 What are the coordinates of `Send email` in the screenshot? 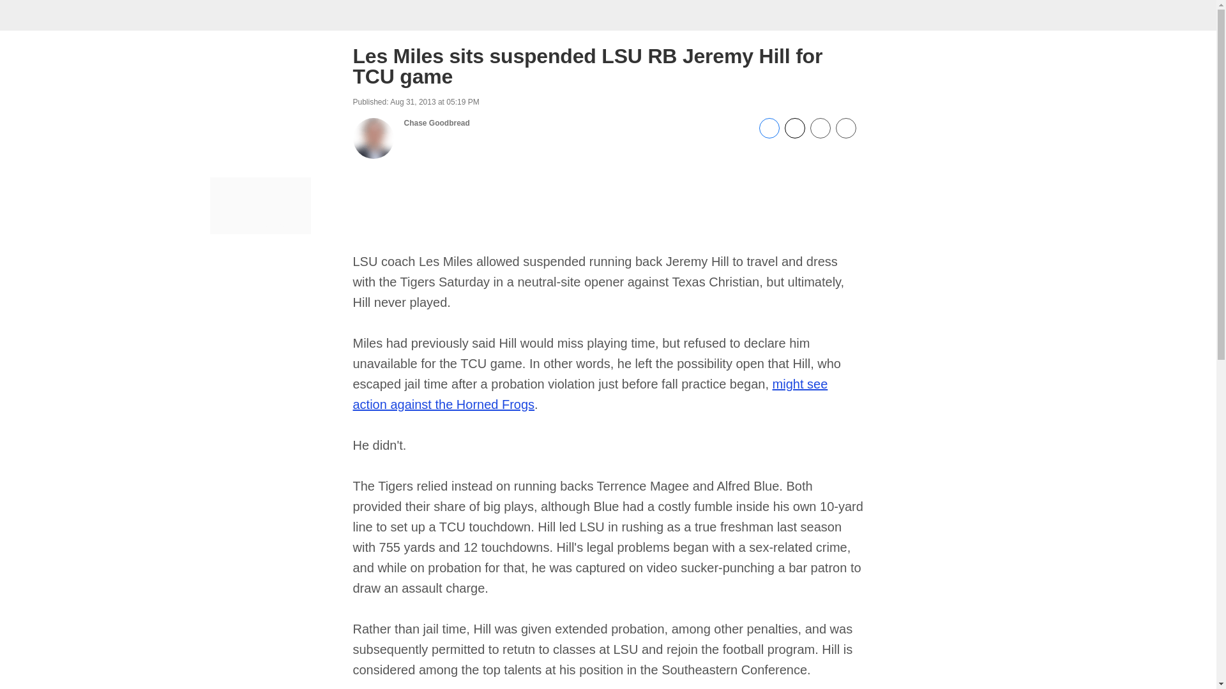 It's located at (819, 135).